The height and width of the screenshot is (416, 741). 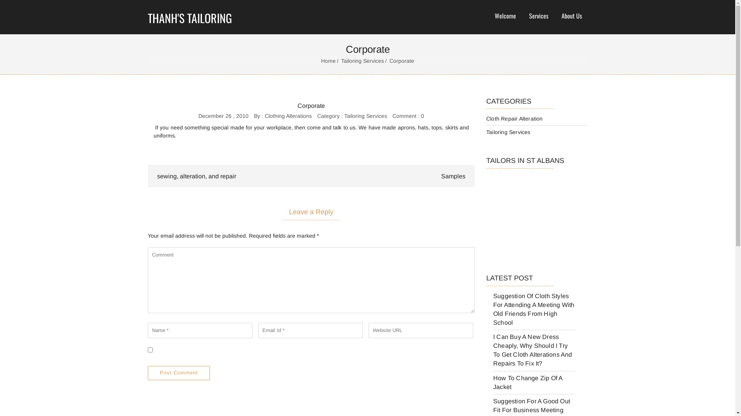 What do you see at coordinates (525, 221) in the screenshot?
I see `Advertisement` at bounding box center [525, 221].